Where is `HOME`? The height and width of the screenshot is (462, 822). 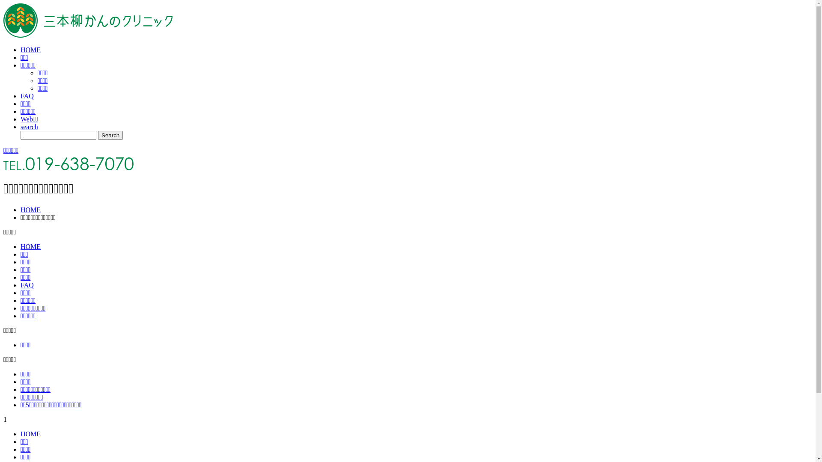 HOME is located at coordinates (31, 434).